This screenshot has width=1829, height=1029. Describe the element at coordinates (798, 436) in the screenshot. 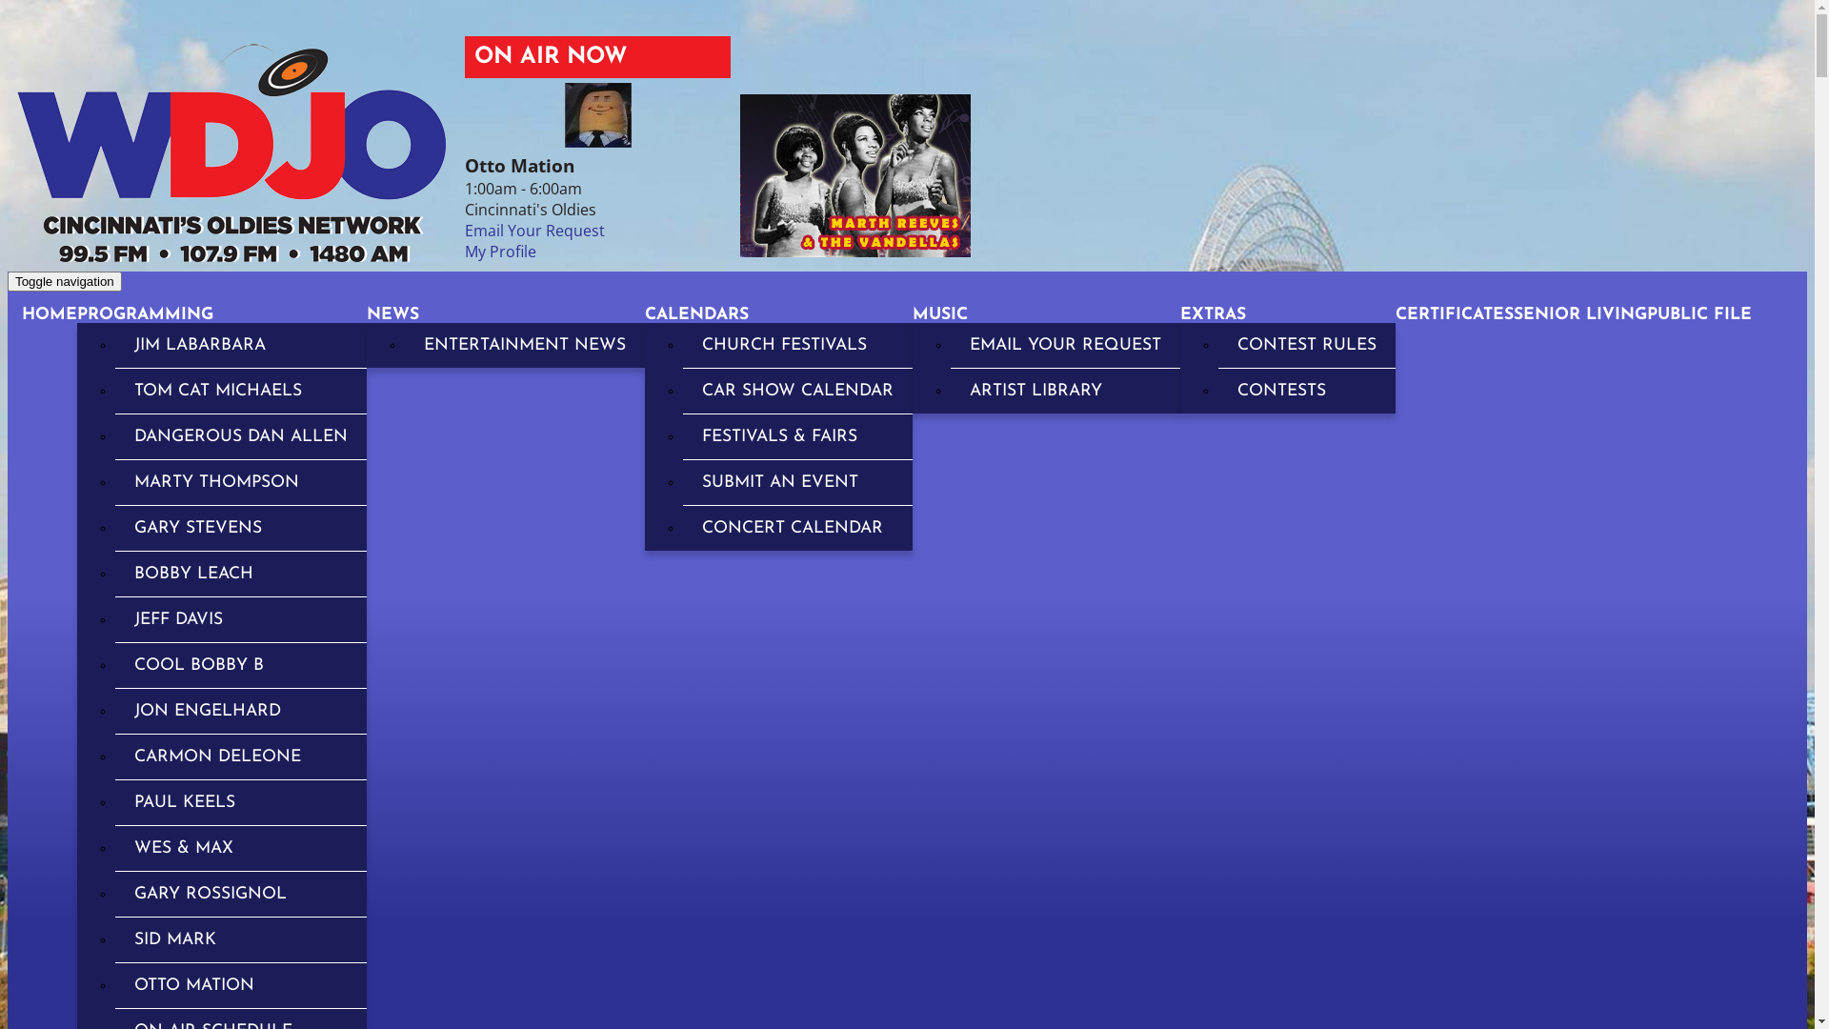

I see `FESTIVALS & FAIRS` at that location.